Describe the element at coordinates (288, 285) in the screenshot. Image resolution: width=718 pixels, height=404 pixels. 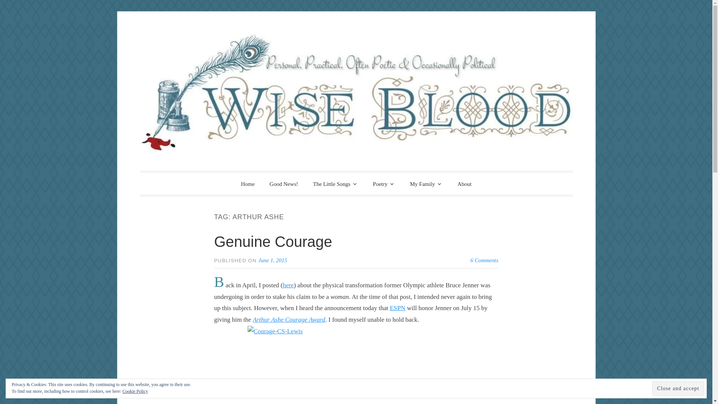
I see `here` at that location.